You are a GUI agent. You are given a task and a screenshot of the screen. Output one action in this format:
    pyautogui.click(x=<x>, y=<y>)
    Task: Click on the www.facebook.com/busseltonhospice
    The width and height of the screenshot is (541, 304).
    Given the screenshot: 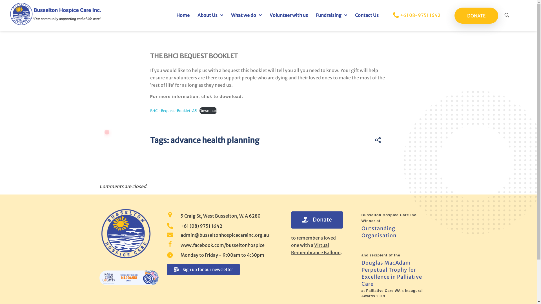 What is the action you would take?
    pyautogui.click(x=222, y=245)
    